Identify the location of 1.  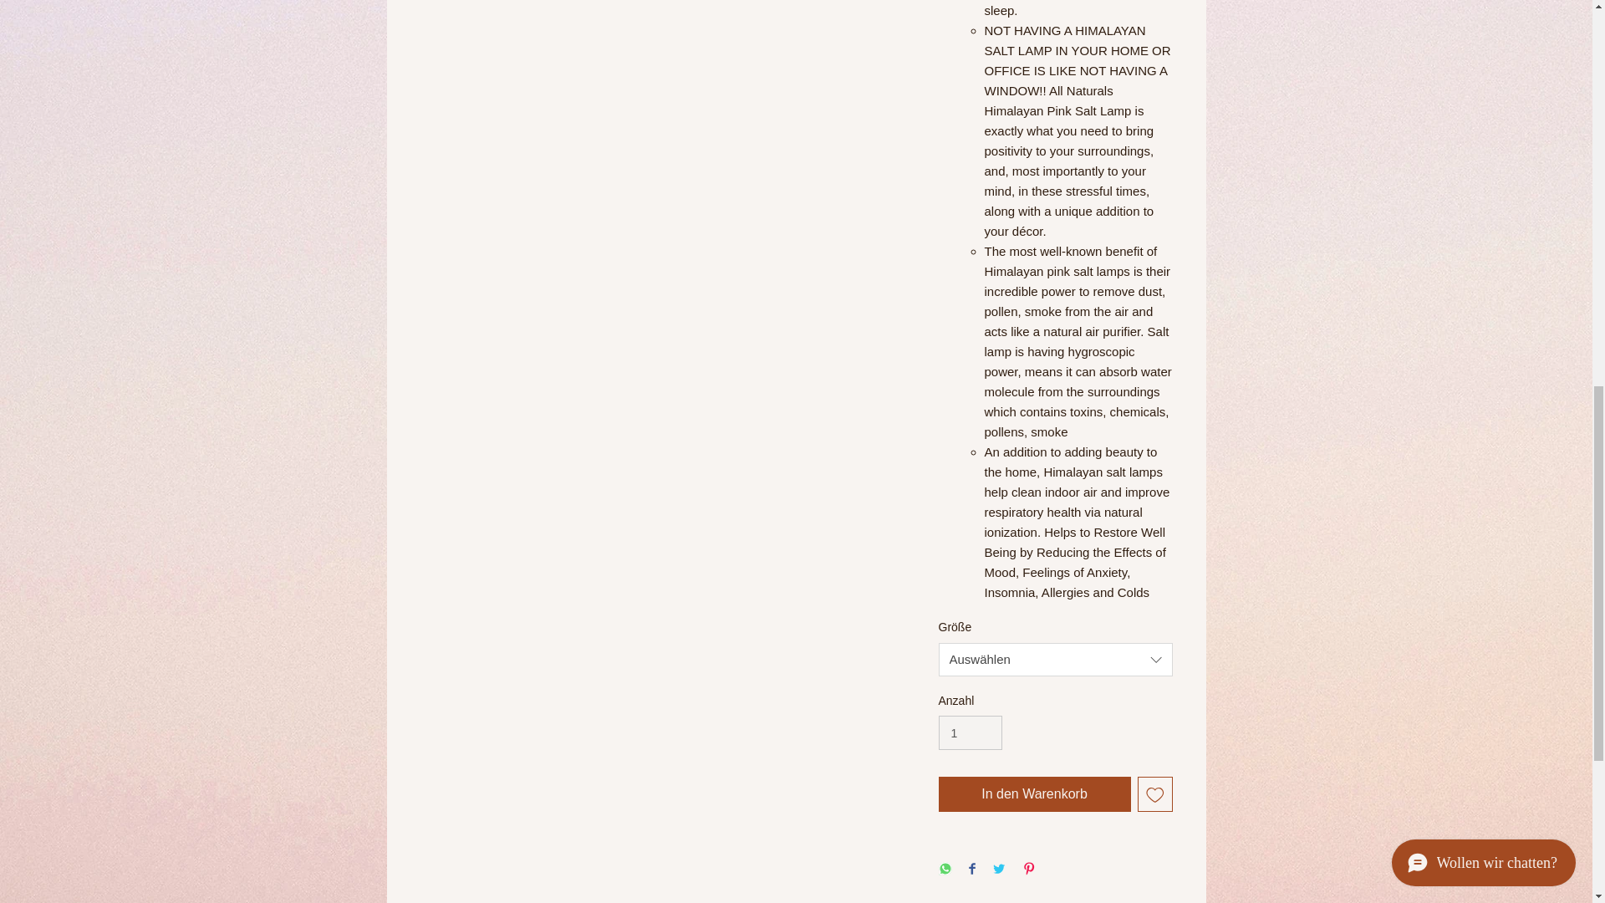
(970, 732).